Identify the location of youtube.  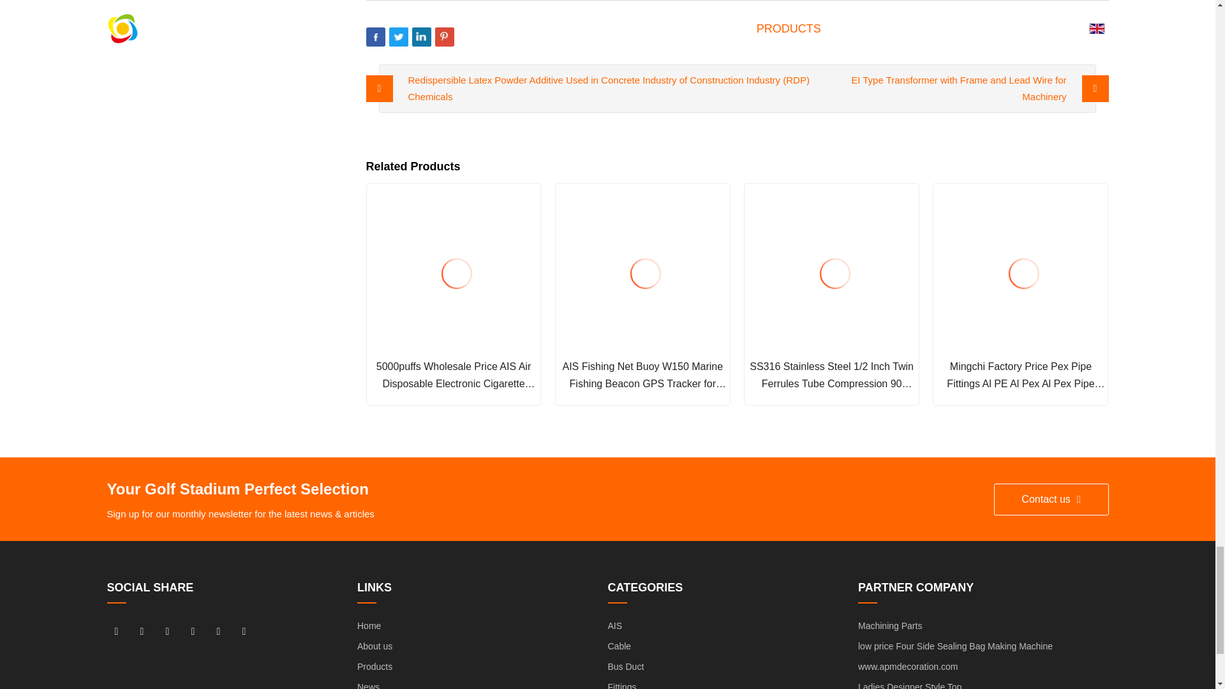
(193, 631).